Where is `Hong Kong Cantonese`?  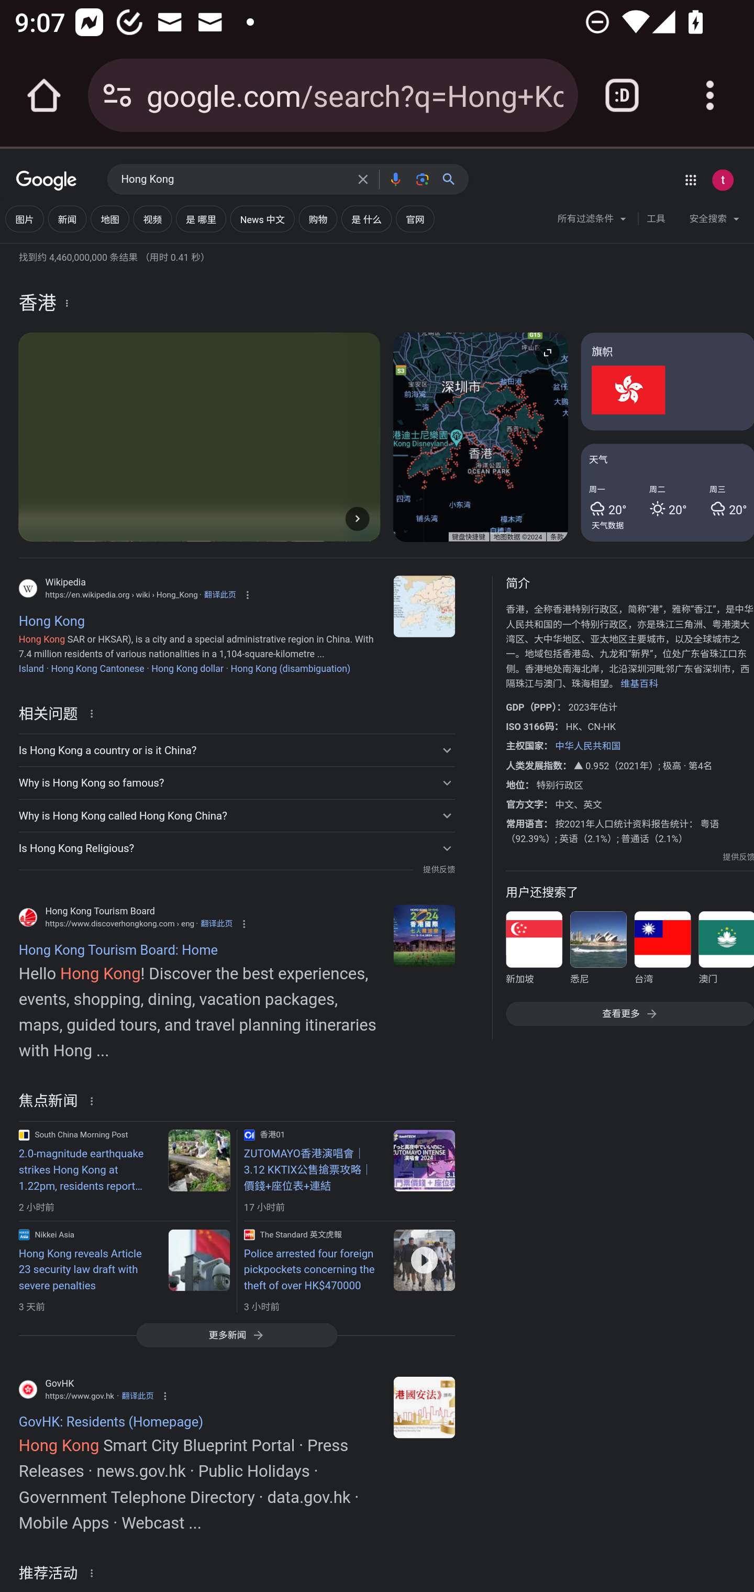
Hong Kong Cantonese is located at coordinates (97, 668).